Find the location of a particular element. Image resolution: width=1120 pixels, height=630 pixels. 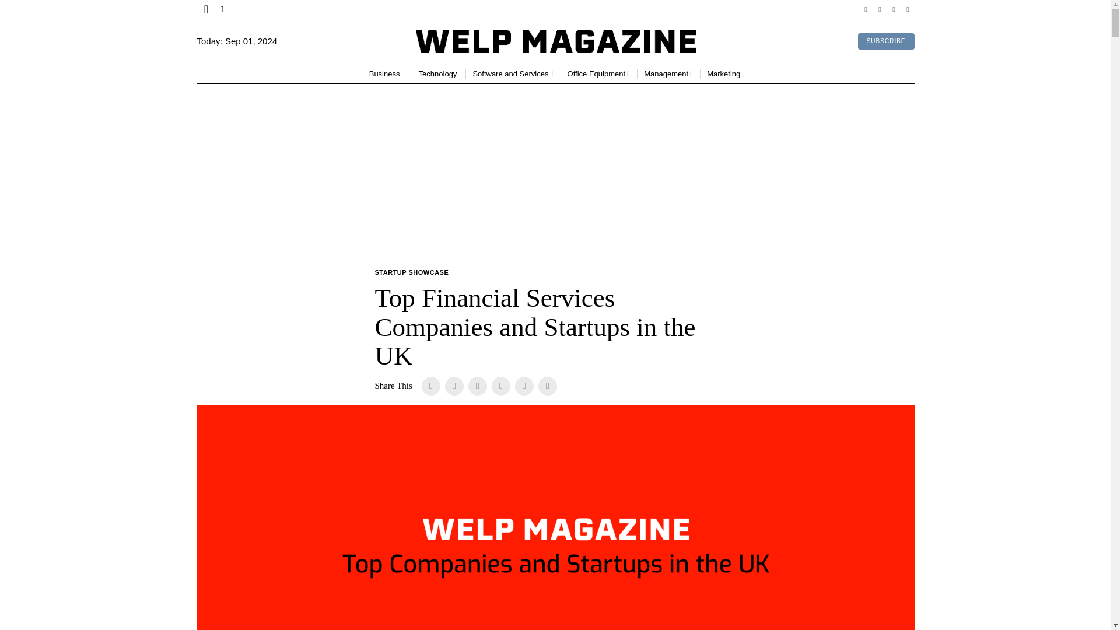

Business is located at coordinates (387, 73).